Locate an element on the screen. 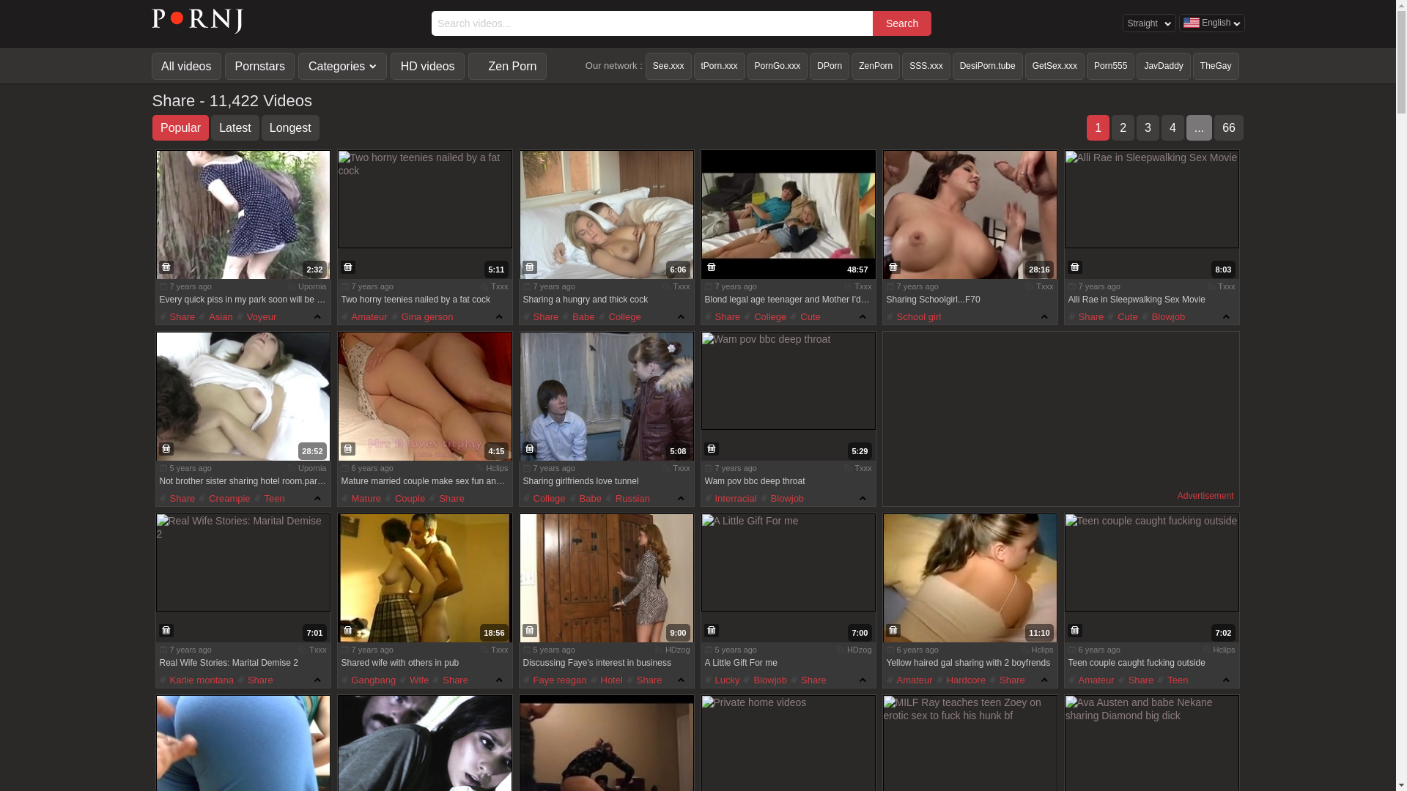  Gina gerson is located at coordinates (422, 317).